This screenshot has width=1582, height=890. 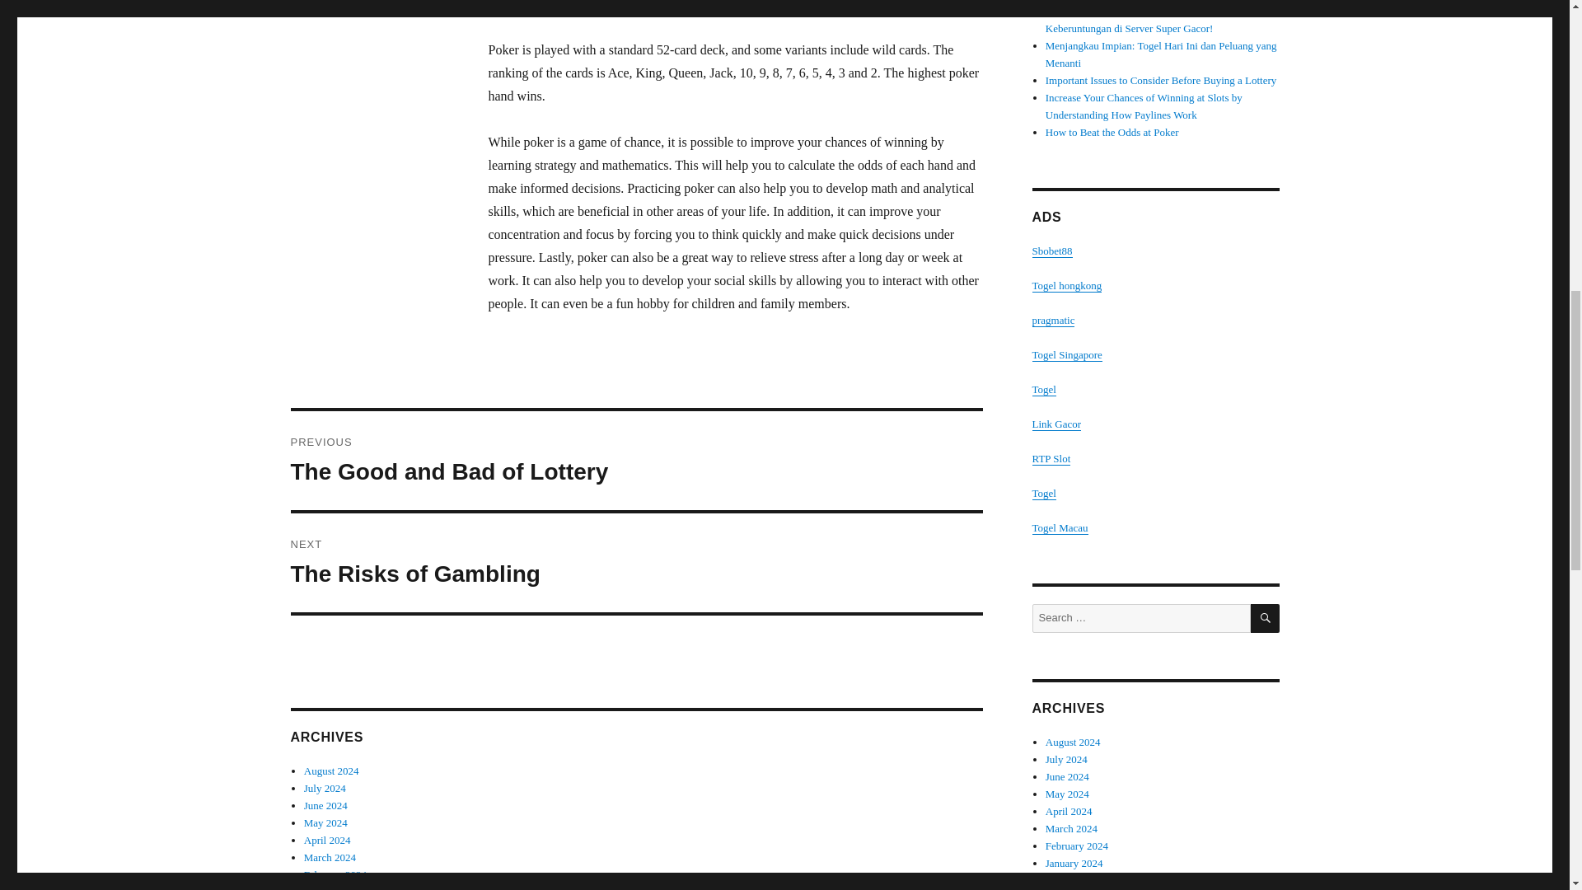 I want to click on July 2024, so click(x=325, y=788).